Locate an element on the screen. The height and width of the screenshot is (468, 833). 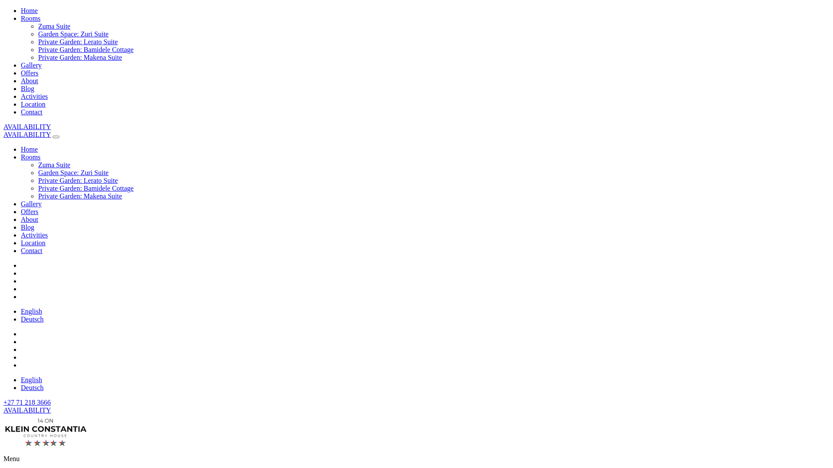
AVAILABILITY is located at coordinates (27, 127).